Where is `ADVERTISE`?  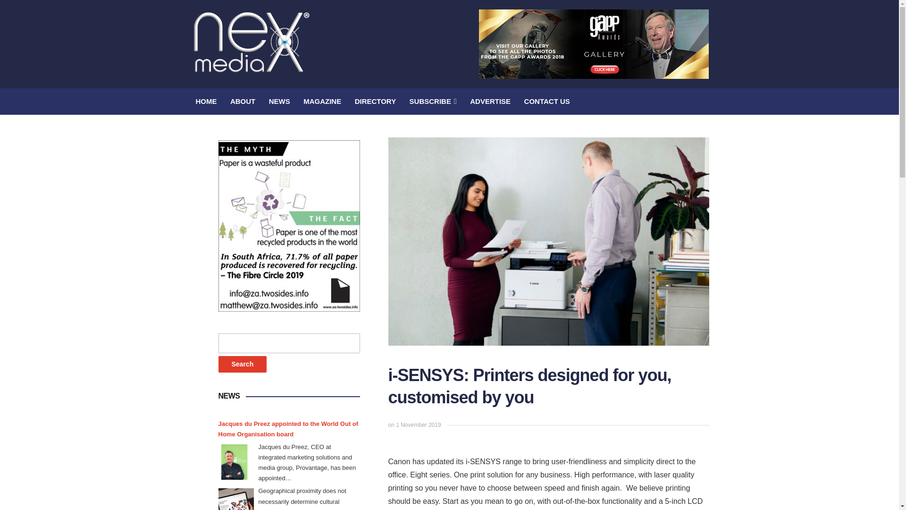
ADVERTISE is located at coordinates (490, 101).